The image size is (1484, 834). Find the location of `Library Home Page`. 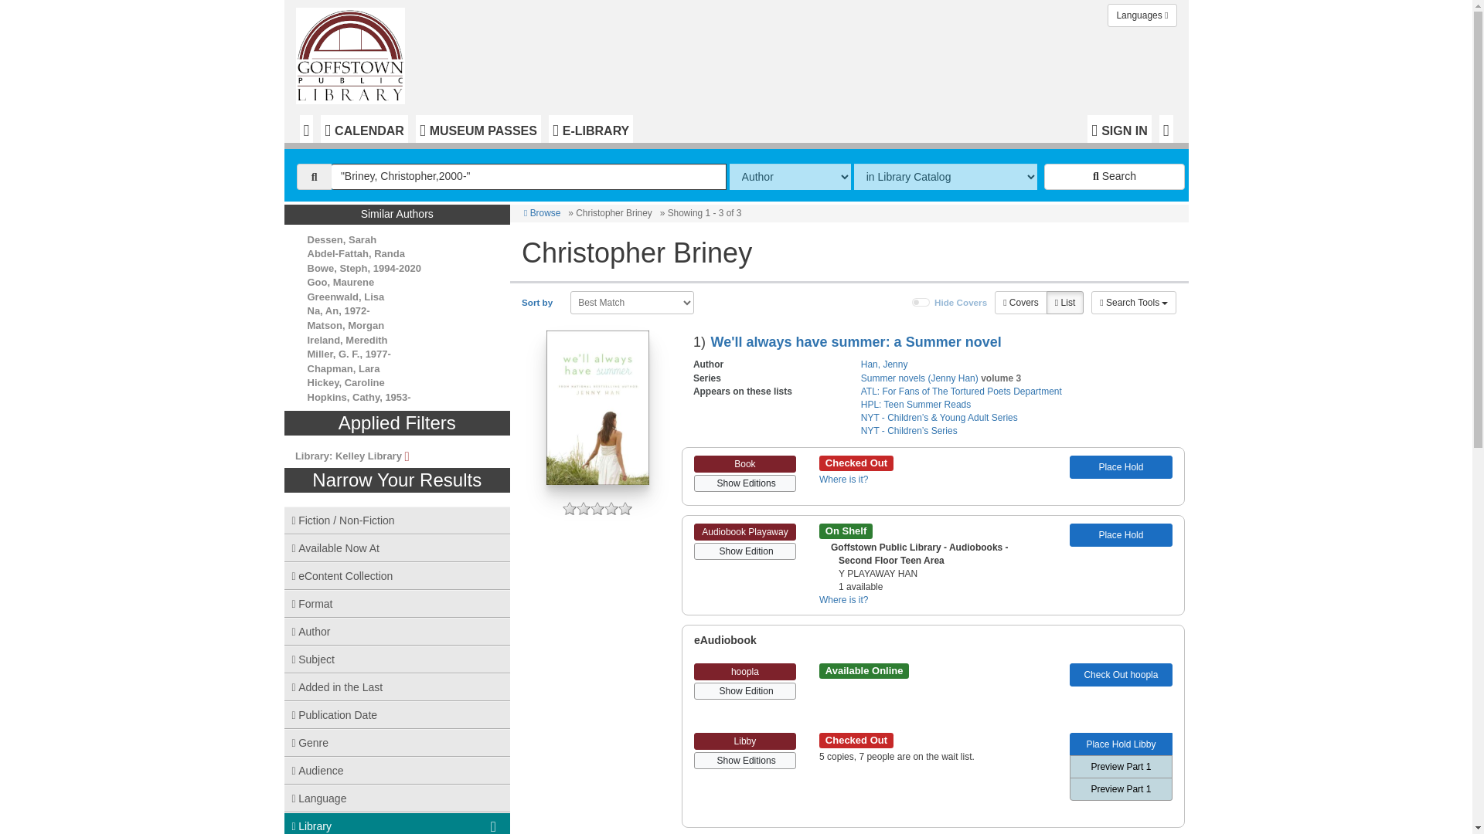

Library Home Page is located at coordinates (354, 53).